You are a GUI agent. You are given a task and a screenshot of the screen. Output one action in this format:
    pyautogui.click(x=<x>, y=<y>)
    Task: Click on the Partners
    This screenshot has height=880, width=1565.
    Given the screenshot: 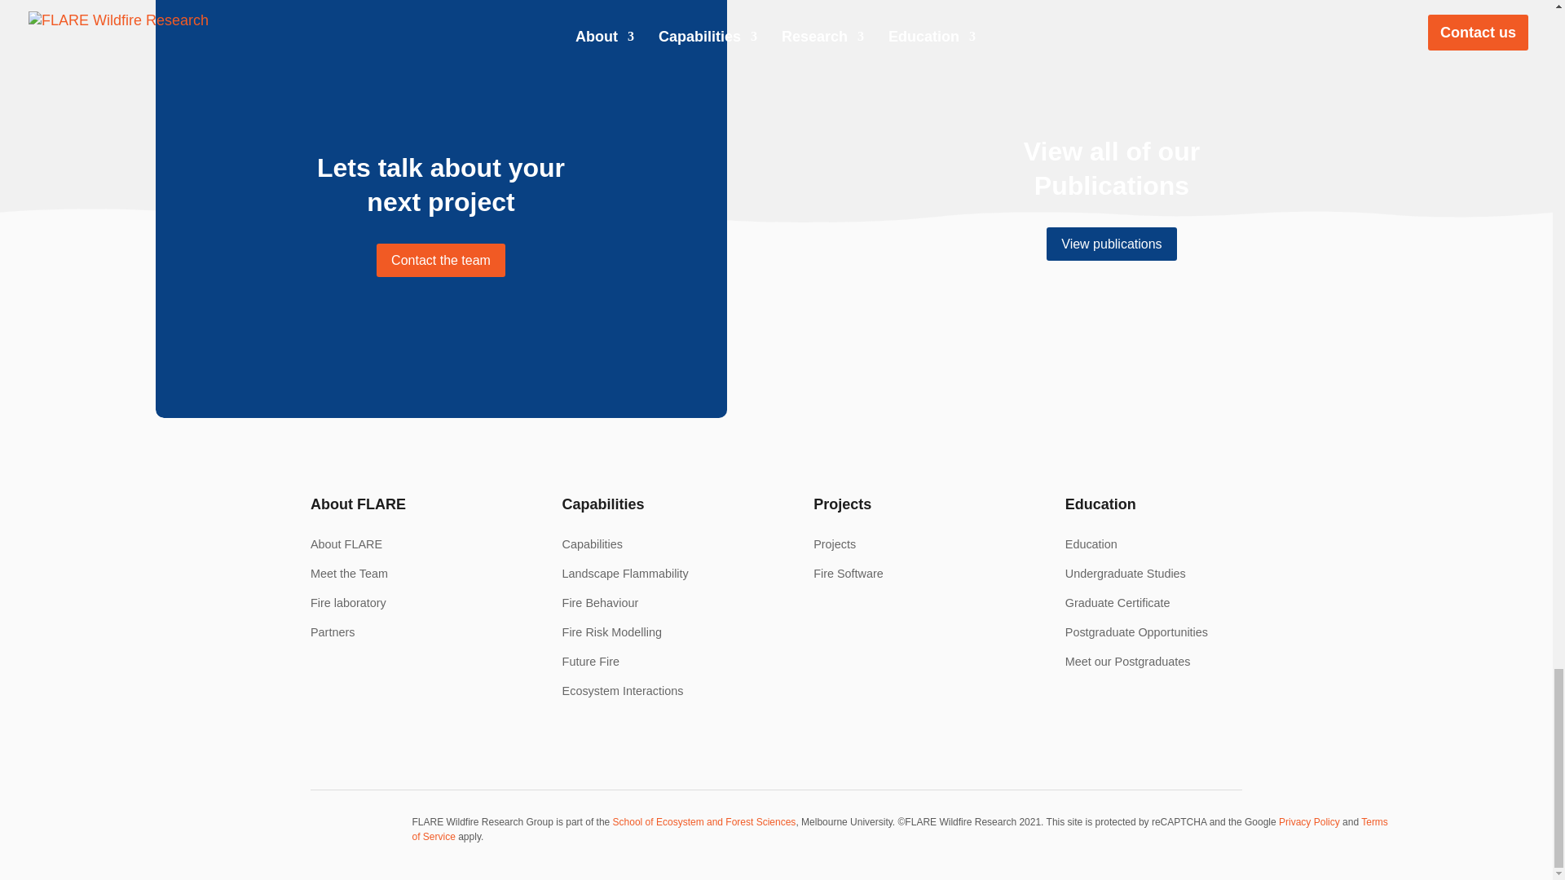 What is the action you would take?
    pyautogui.click(x=333, y=632)
    